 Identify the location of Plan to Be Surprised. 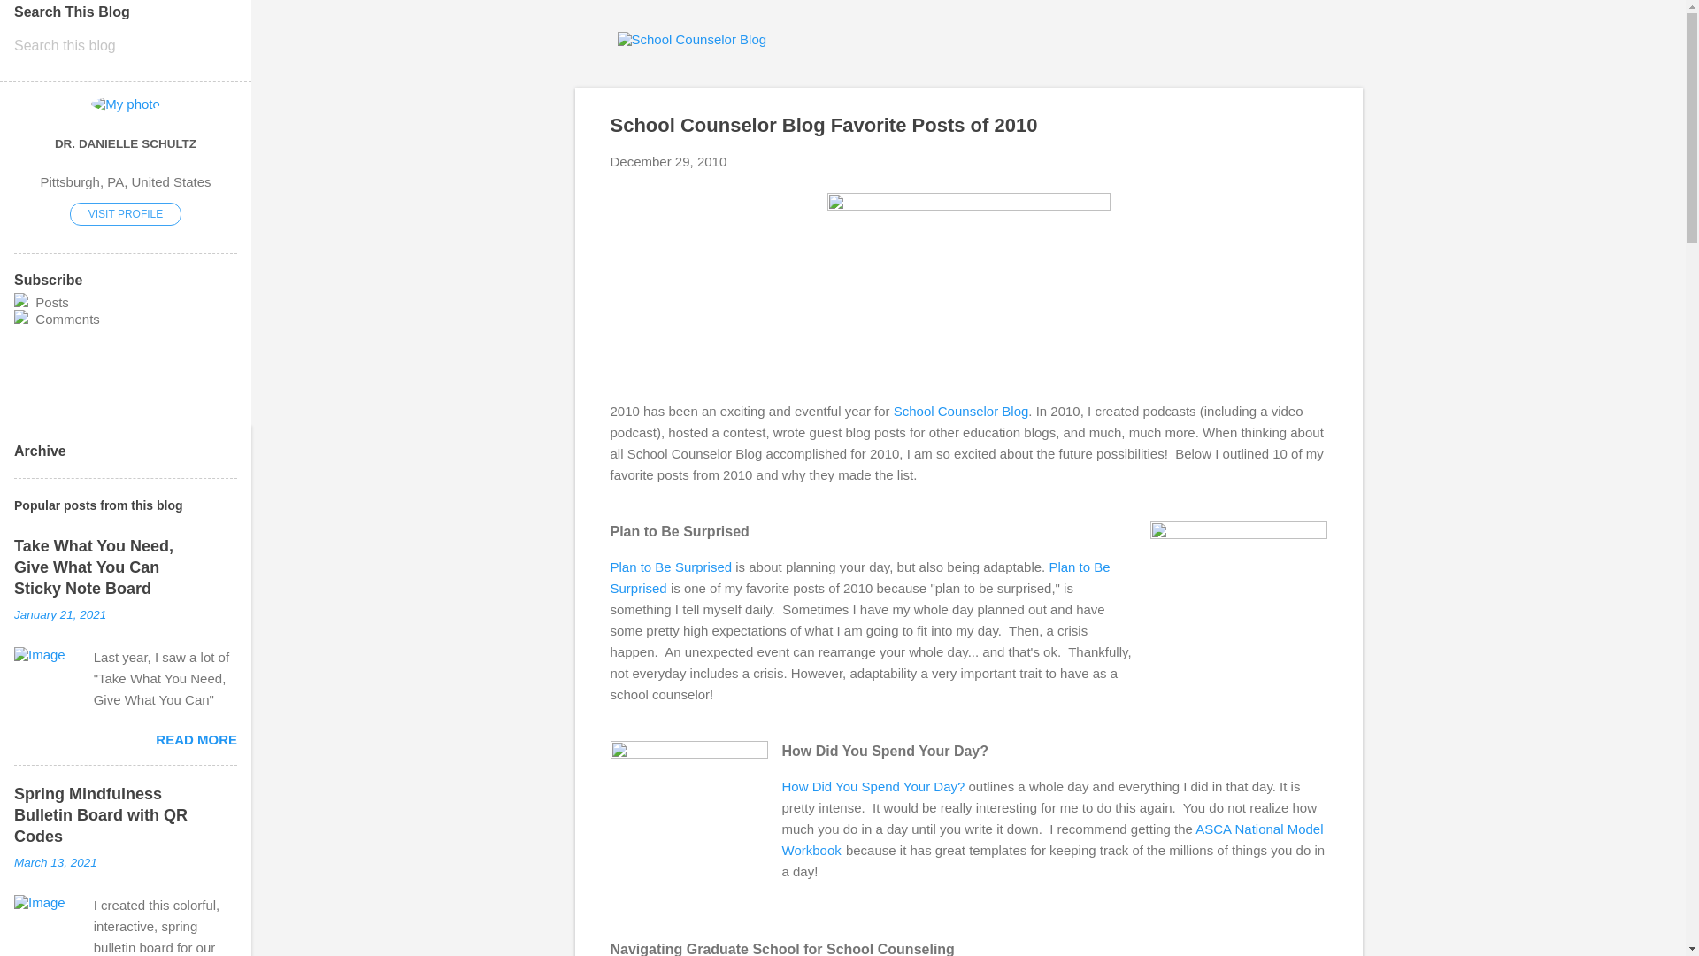
(860, 577).